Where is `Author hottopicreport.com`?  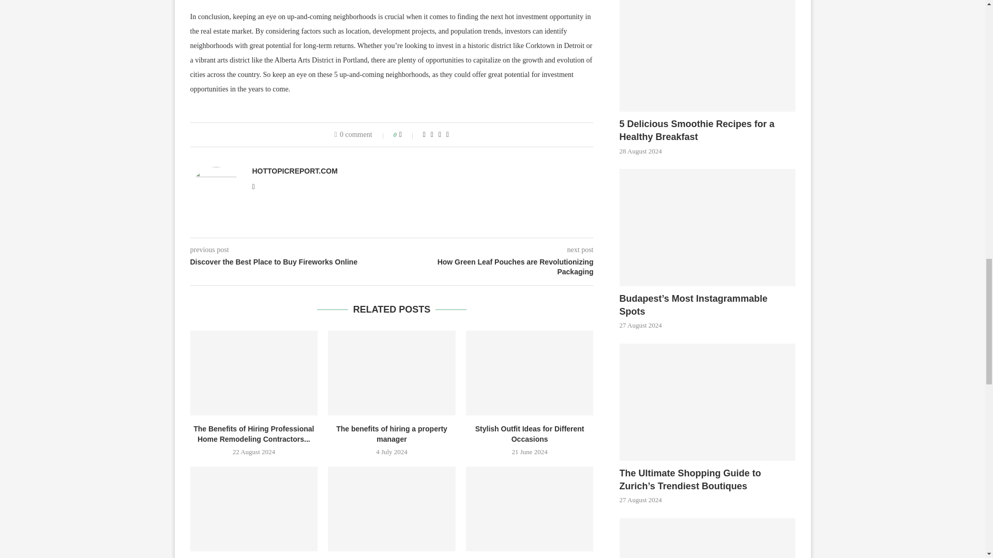
Author hottopicreport.com is located at coordinates (295, 171).